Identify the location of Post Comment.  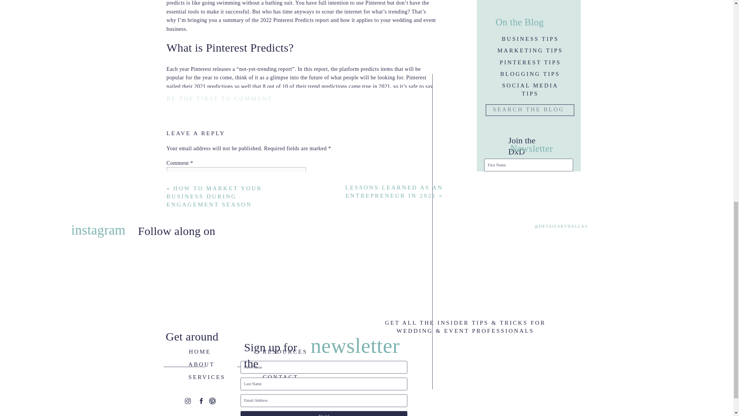
(186, 352).